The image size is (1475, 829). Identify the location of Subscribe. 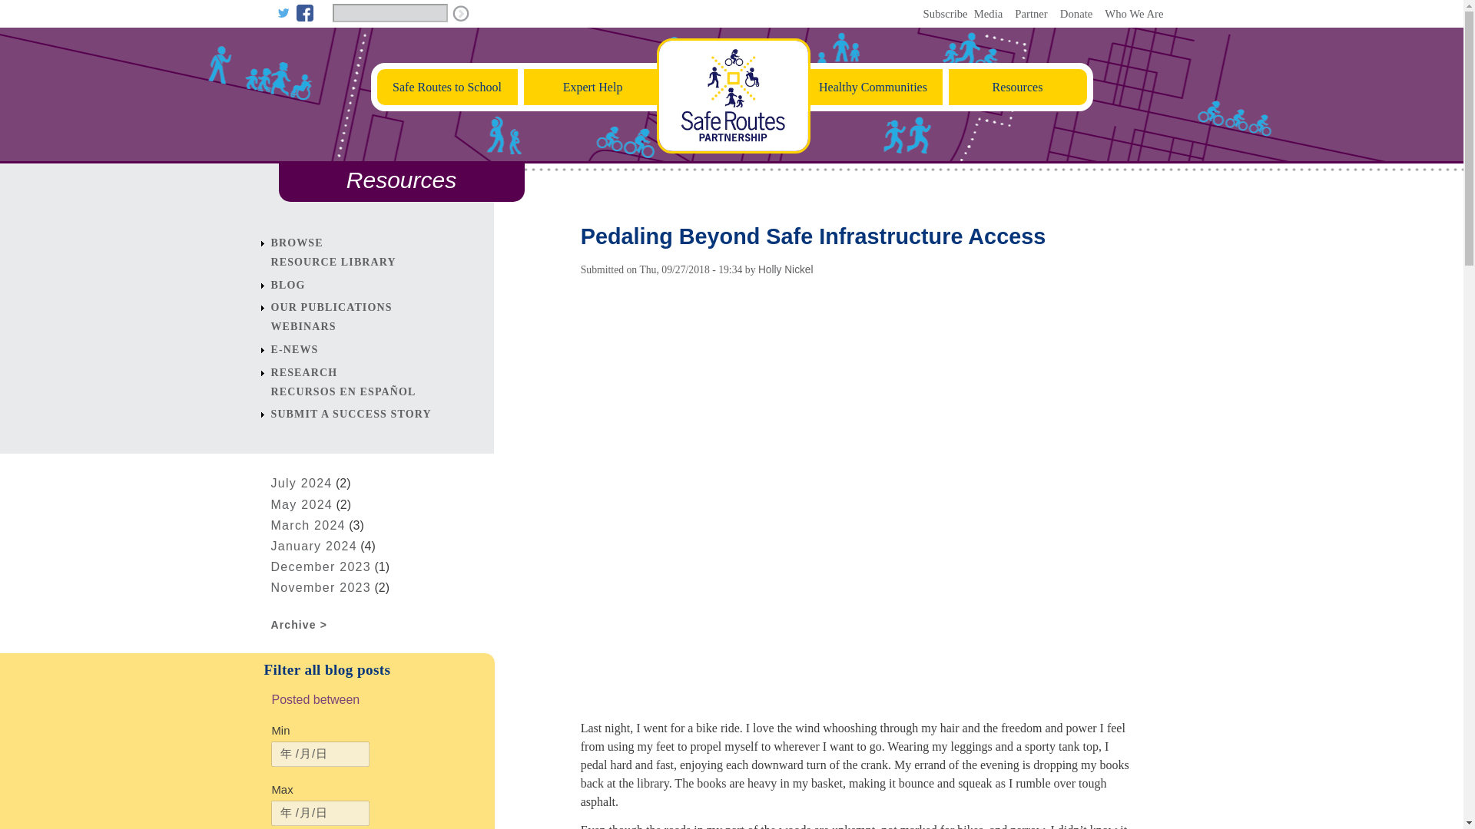
(942, 13).